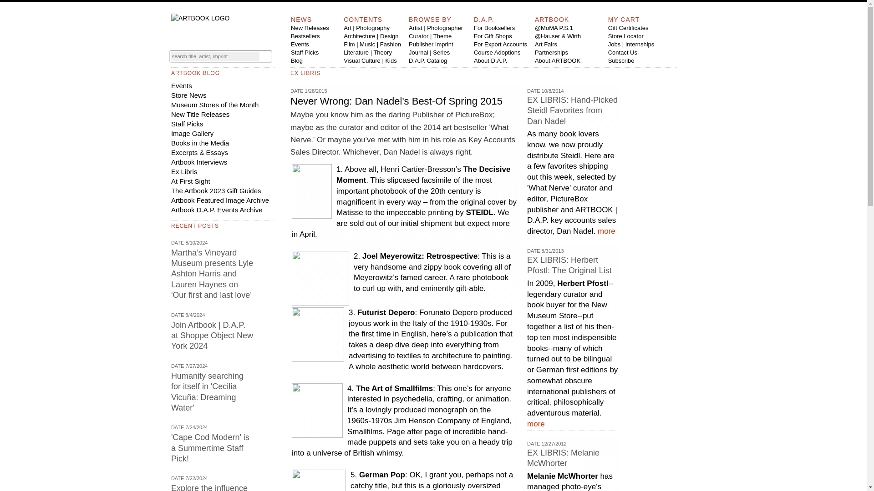  Describe the element at coordinates (372, 28) in the screenshot. I see `Photography` at that location.